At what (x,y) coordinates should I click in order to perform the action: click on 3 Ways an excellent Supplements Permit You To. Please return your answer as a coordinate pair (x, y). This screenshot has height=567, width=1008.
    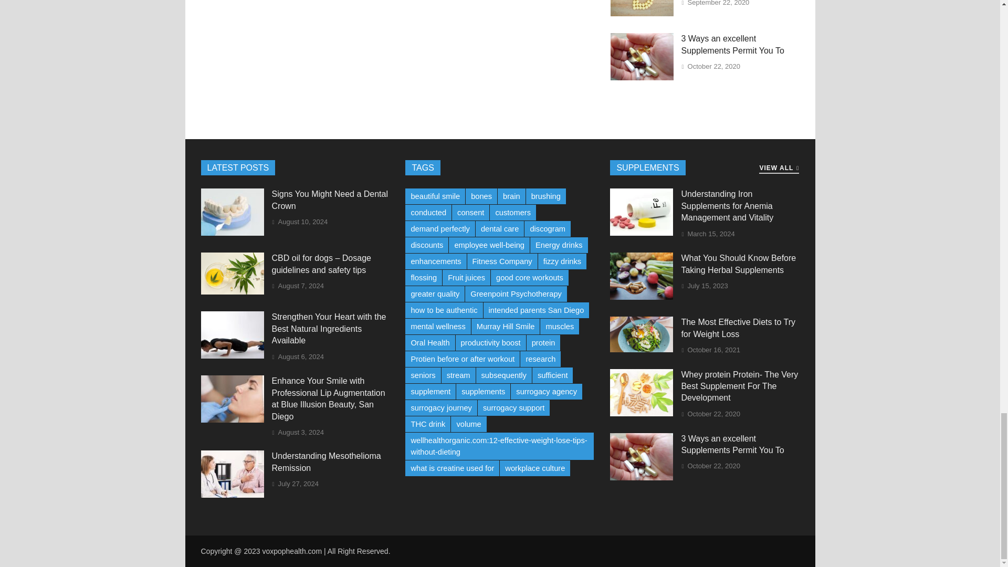
    Looking at the image, I should click on (642, 77).